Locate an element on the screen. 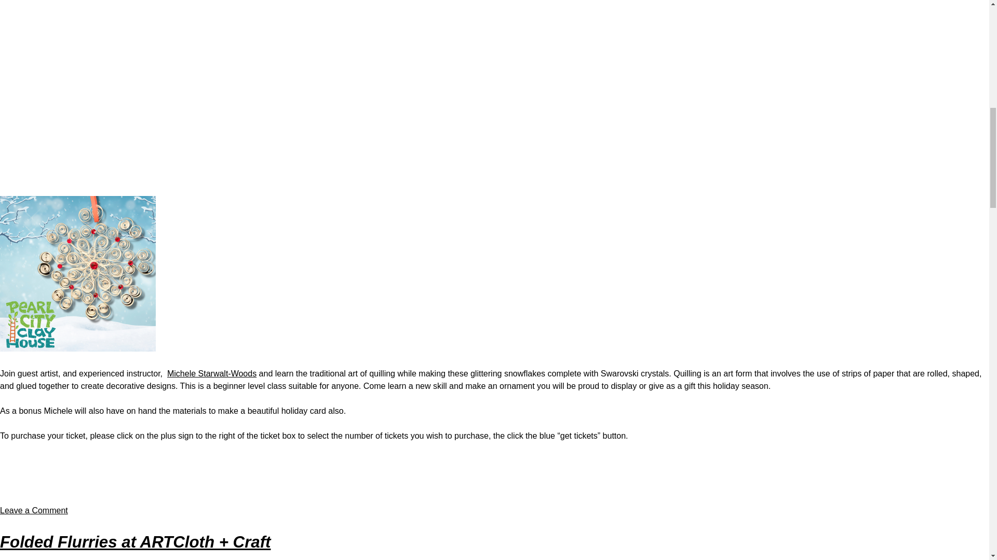 This screenshot has width=997, height=560. Michele Starwalt-Woods is located at coordinates (34, 510).